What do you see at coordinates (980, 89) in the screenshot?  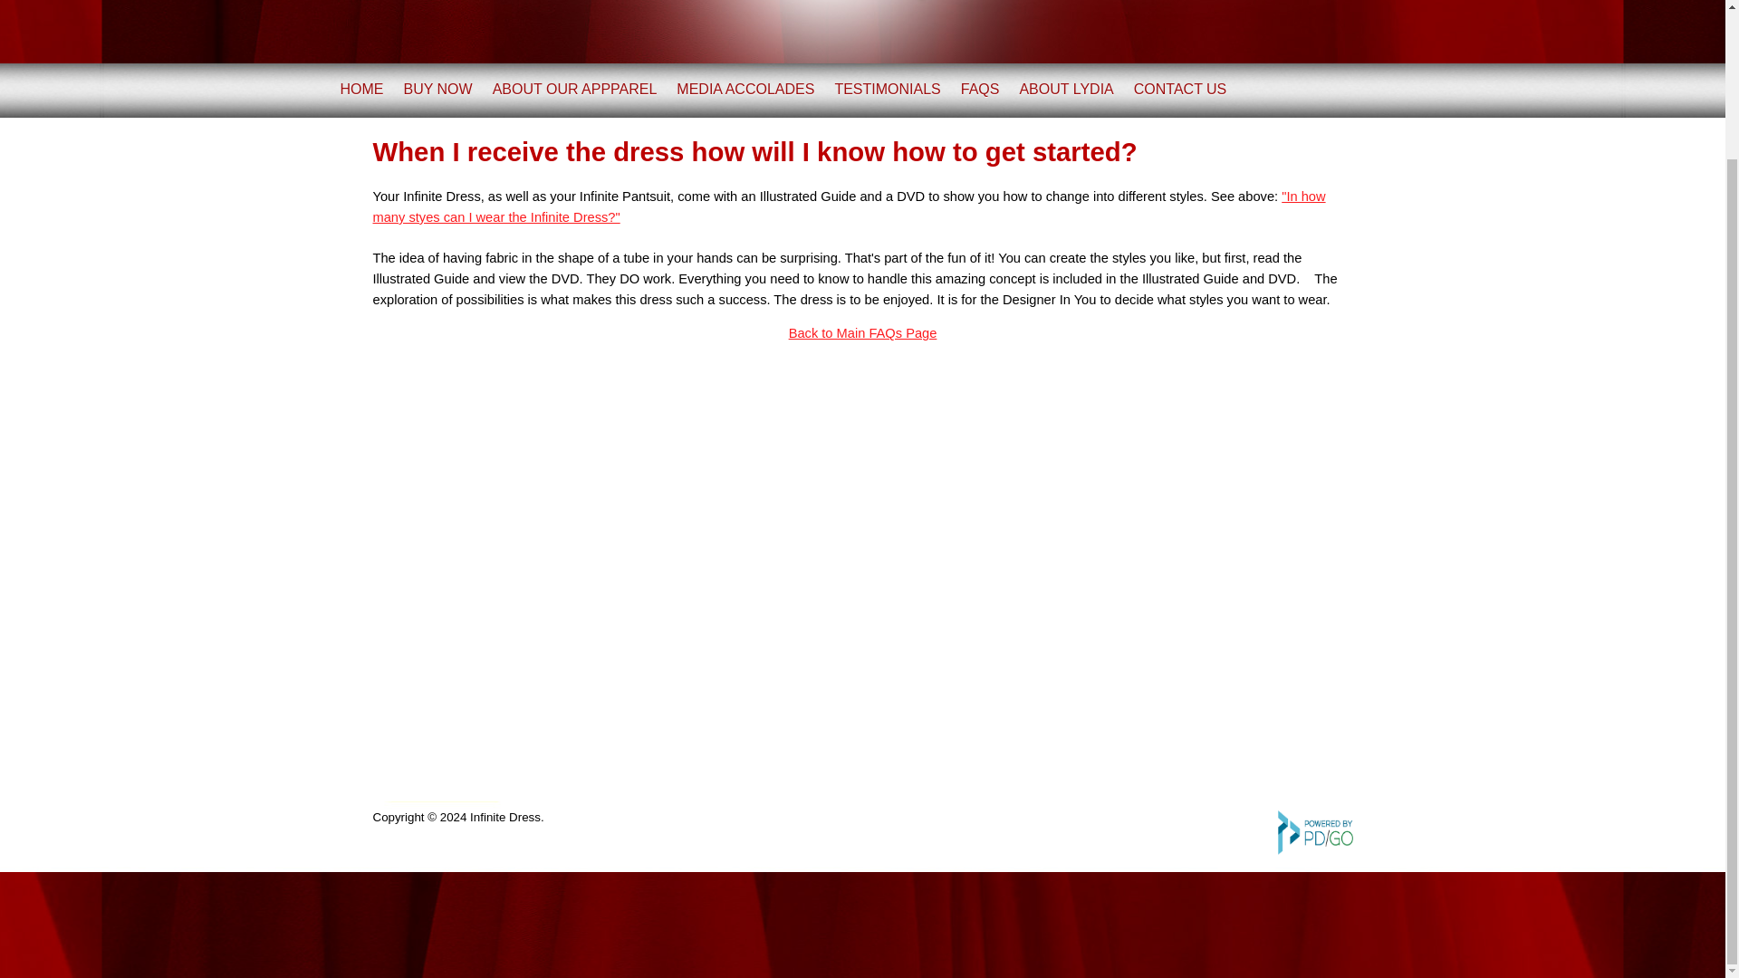 I see `FAQS` at bounding box center [980, 89].